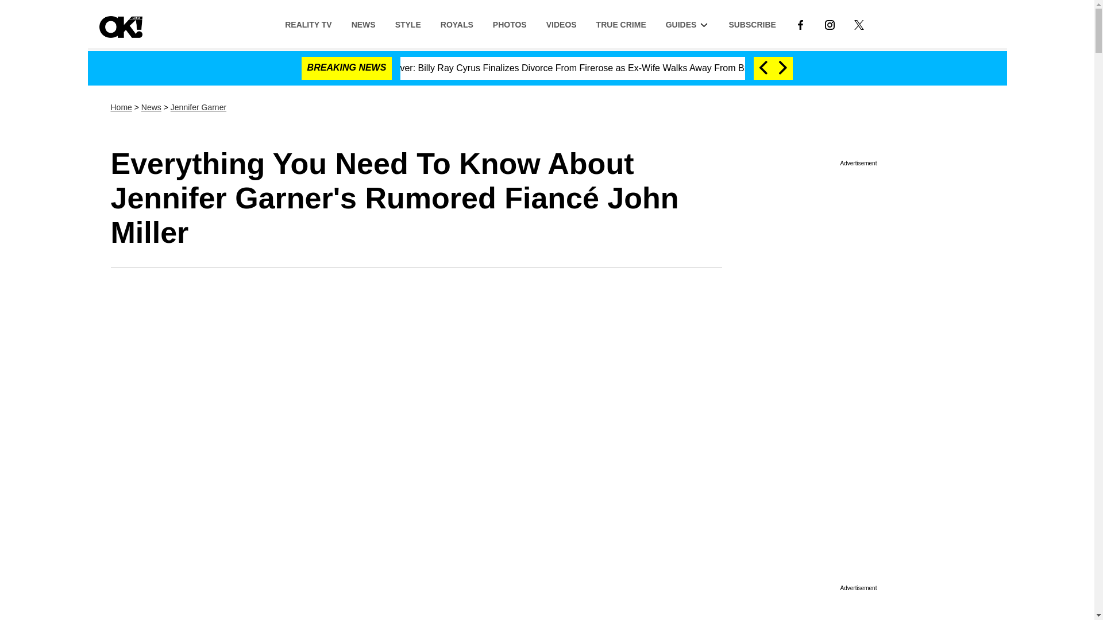 The image size is (1103, 620). I want to click on VIDEOS, so click(561, 24).